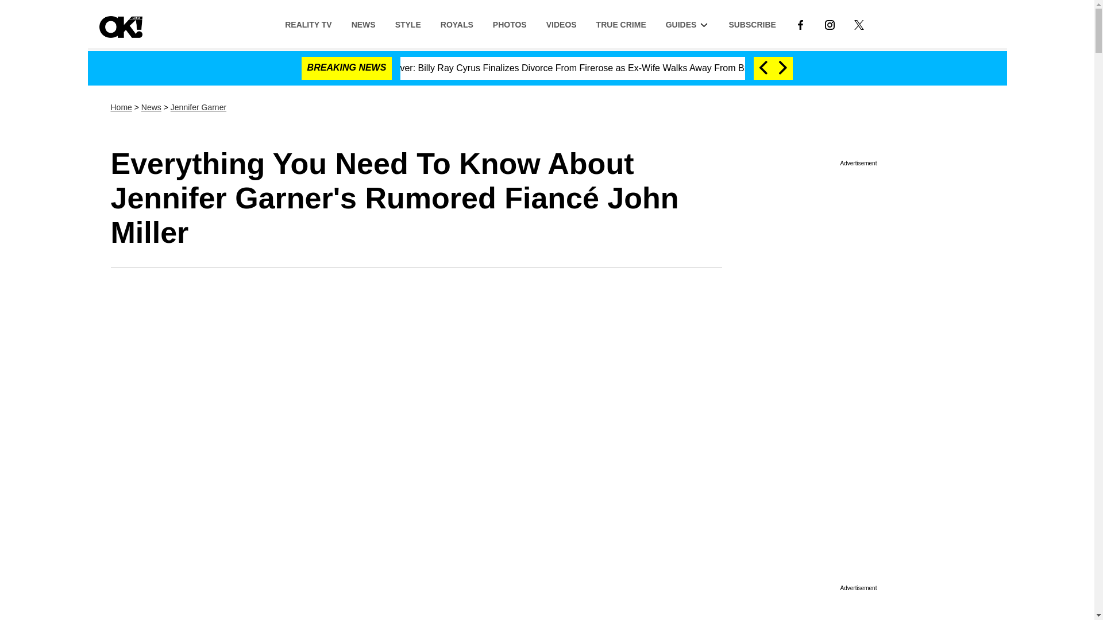 The image size is (1103, 620). I want to click on VIDEOS, so click(561, 24).